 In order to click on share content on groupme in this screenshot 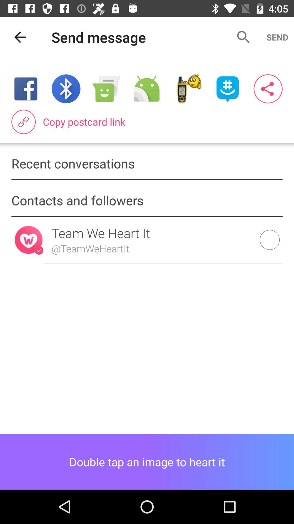, I will do `click(228, 89)`.